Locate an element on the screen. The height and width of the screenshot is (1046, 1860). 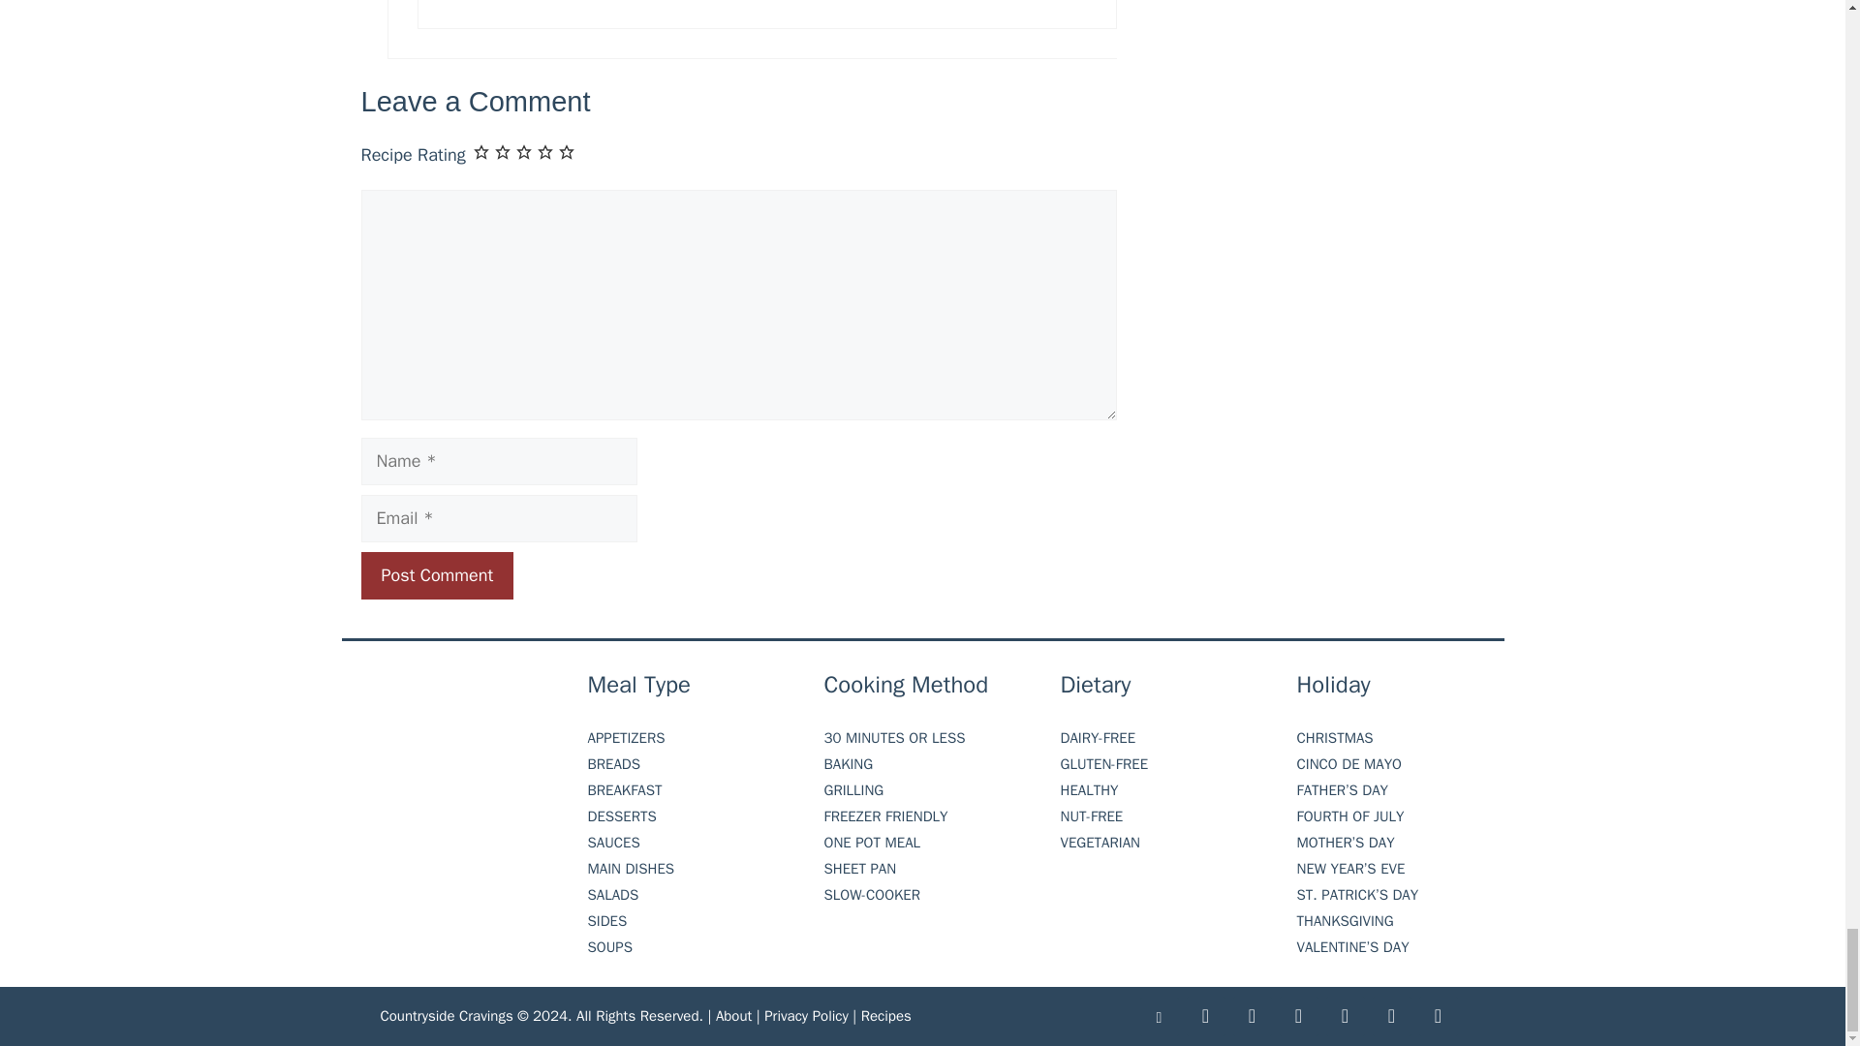
Pinterest is located at coordinates (1298, 1017).